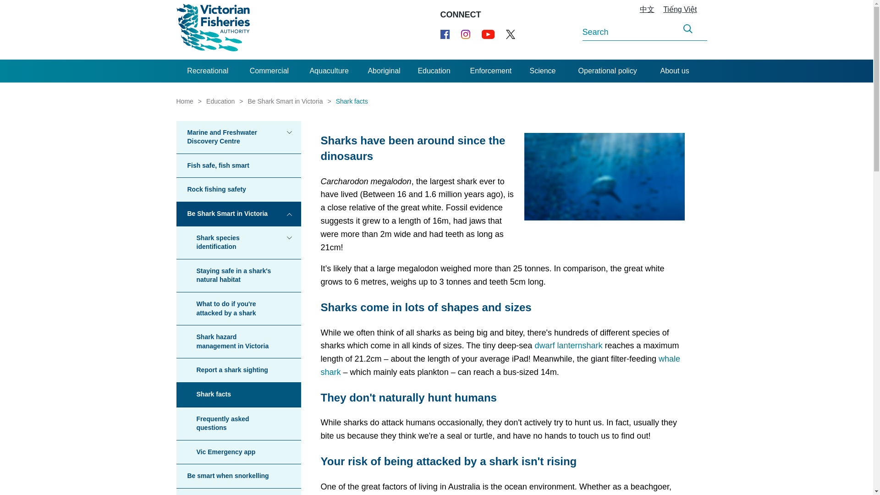  I want to click on Recreational, so click(208, 71).